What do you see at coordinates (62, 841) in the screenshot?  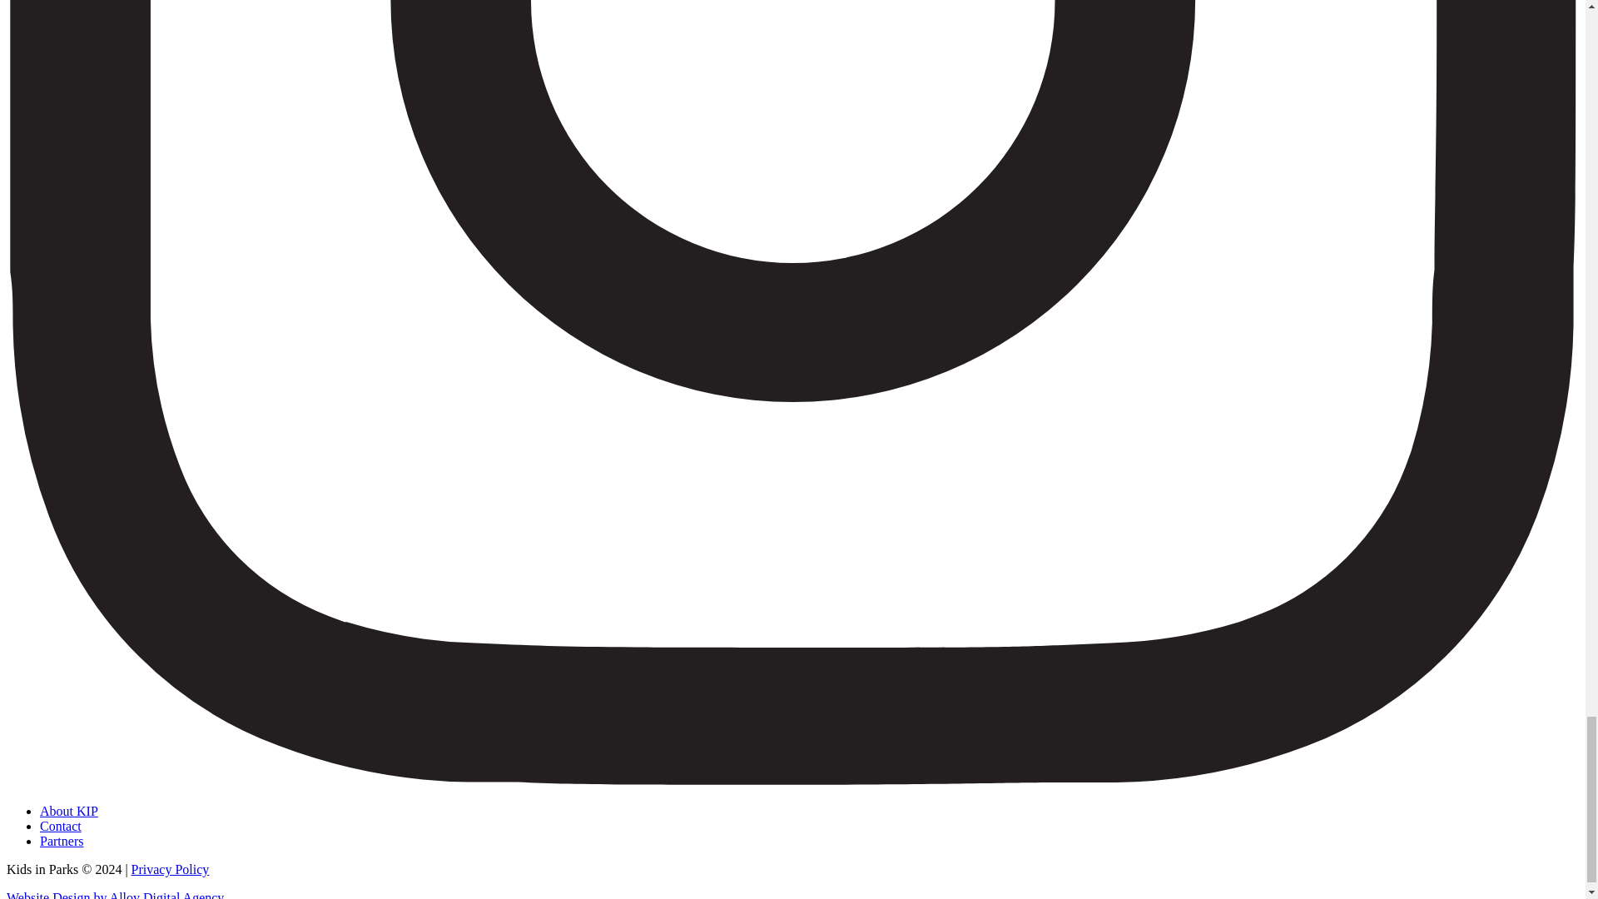 I see `Partners` at bounding box center [62, 841].